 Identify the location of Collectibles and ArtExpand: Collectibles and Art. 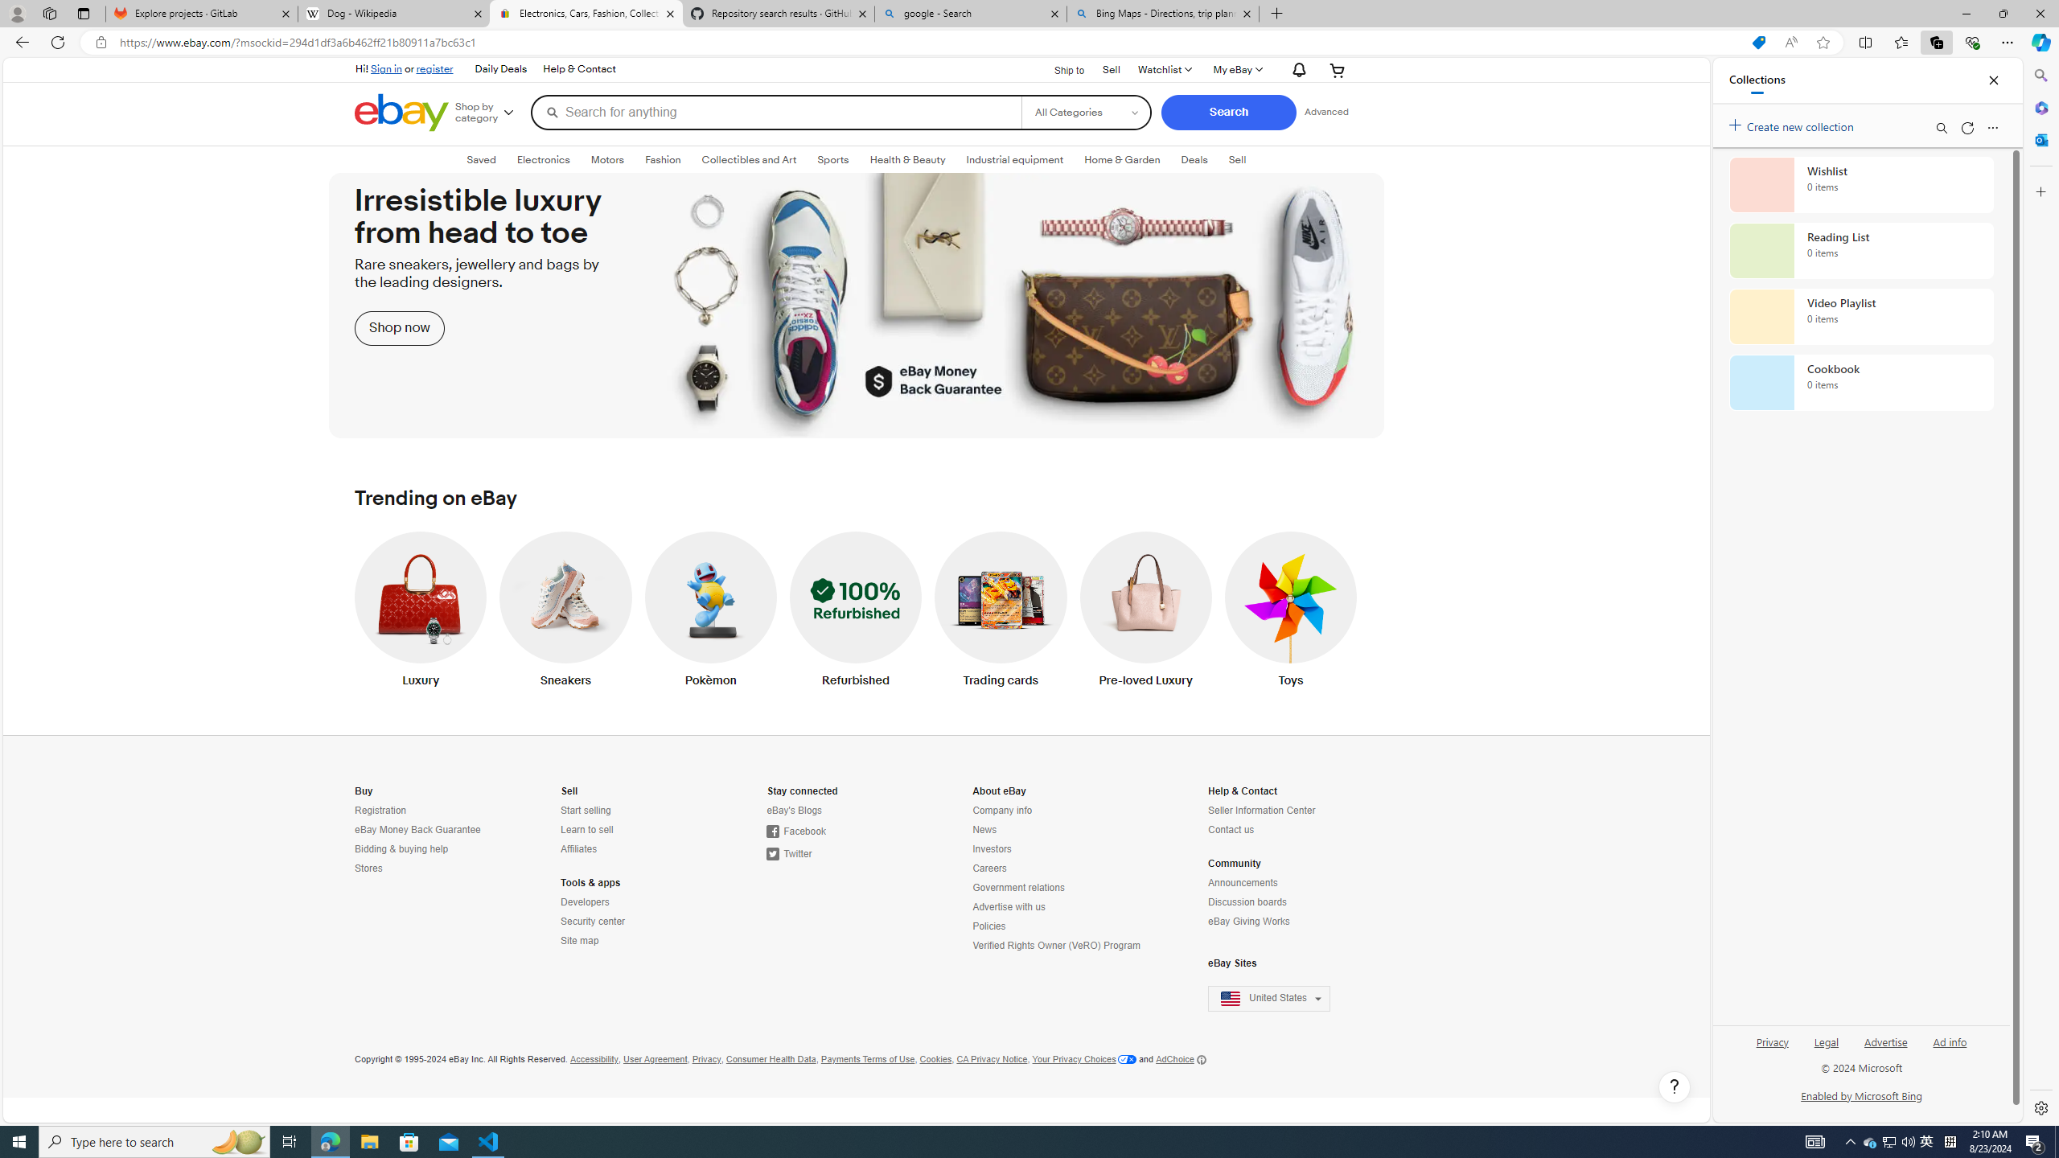
(750, 159).